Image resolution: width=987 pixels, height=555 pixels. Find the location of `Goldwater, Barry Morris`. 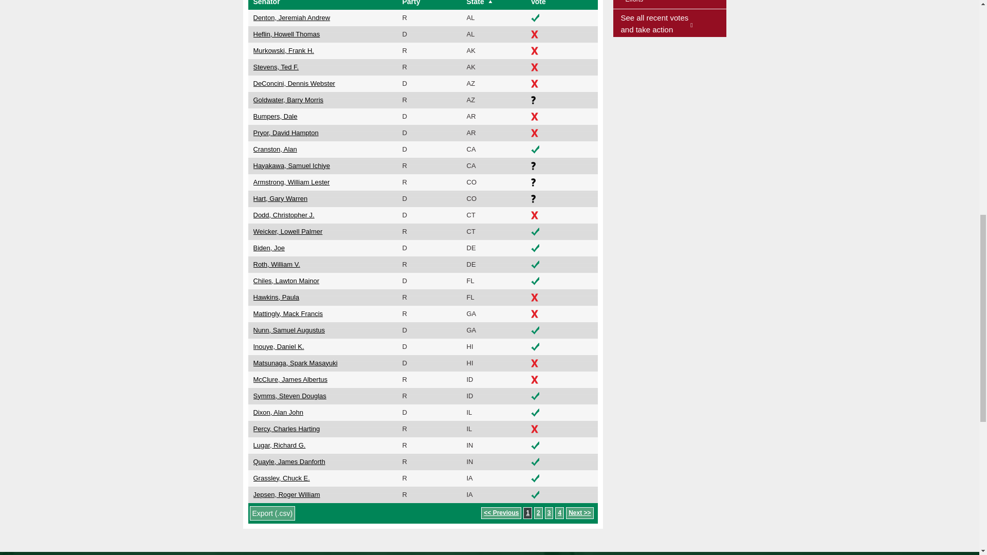

Goldwater, Barry Morris is located at coordinates (288, 100).